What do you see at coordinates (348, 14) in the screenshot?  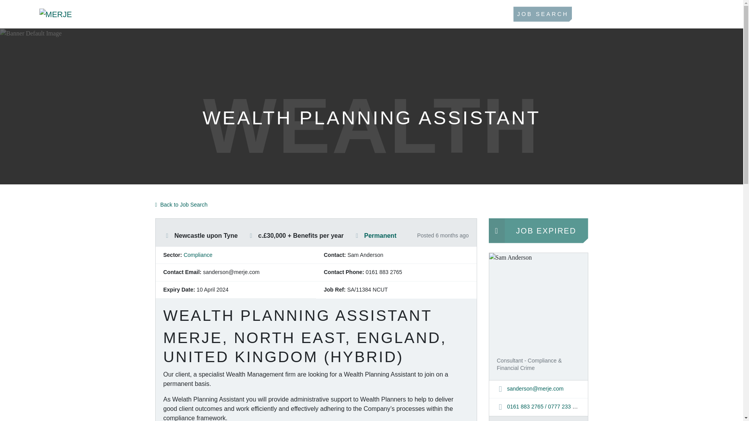 I see `APPLYING?` at bounding box center [348, 14].